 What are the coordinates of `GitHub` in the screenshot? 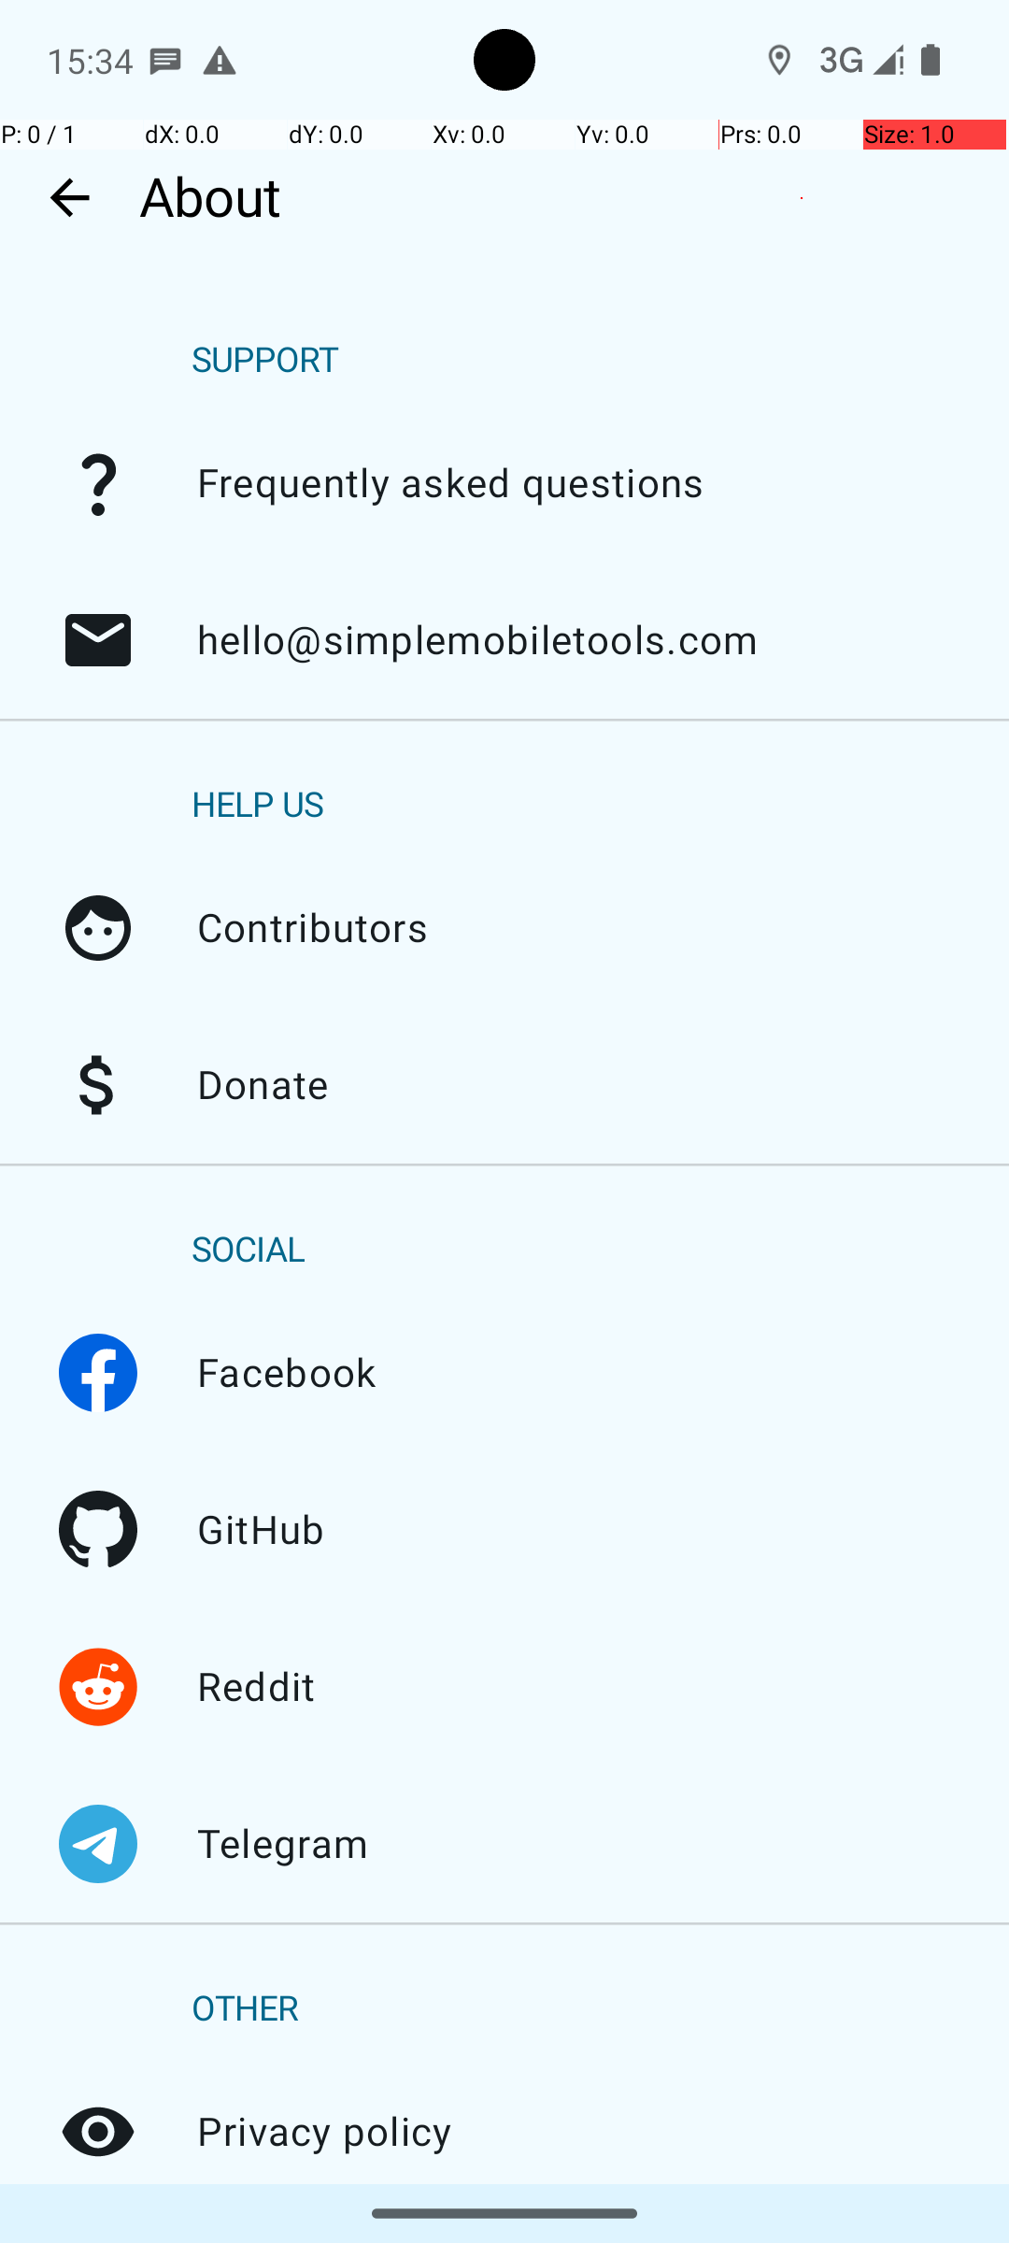 It's located at (98, 1530).